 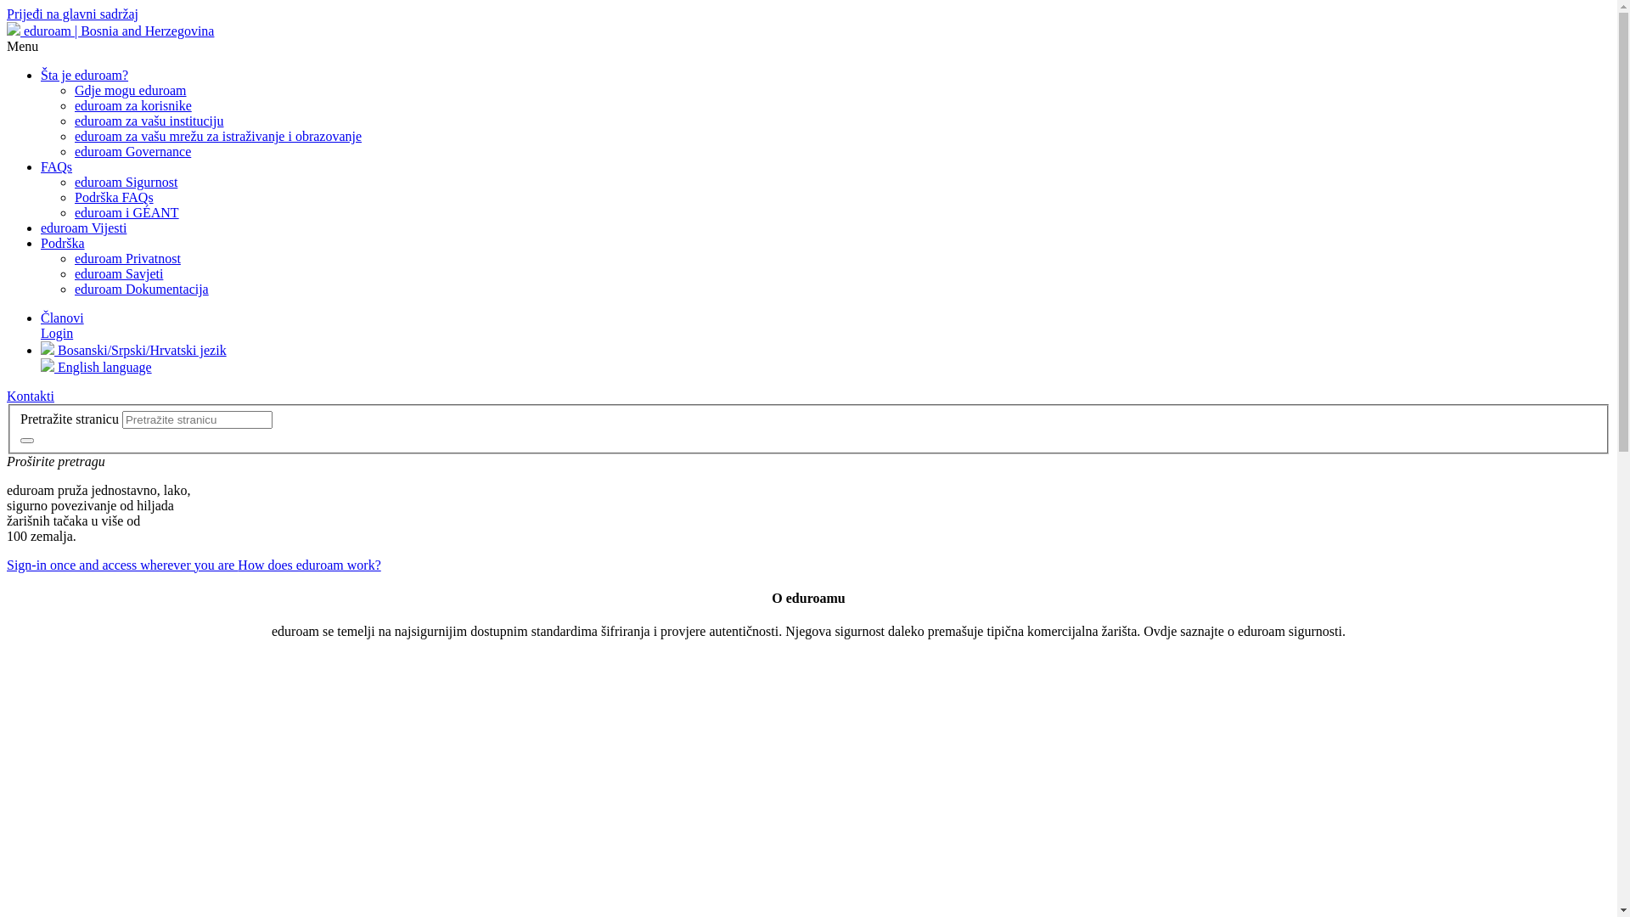 I want to click on eduroam Sigurnost, so click(x=126, y=182).